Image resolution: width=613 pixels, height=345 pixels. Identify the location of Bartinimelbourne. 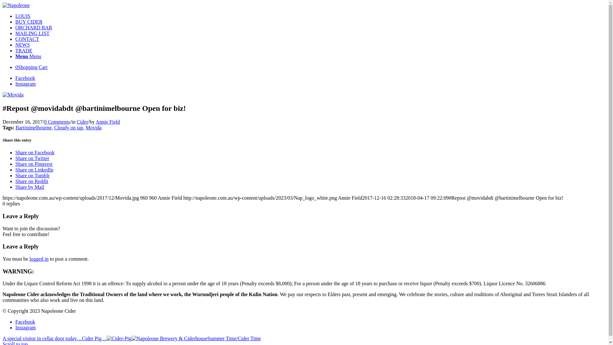
(34, 128).